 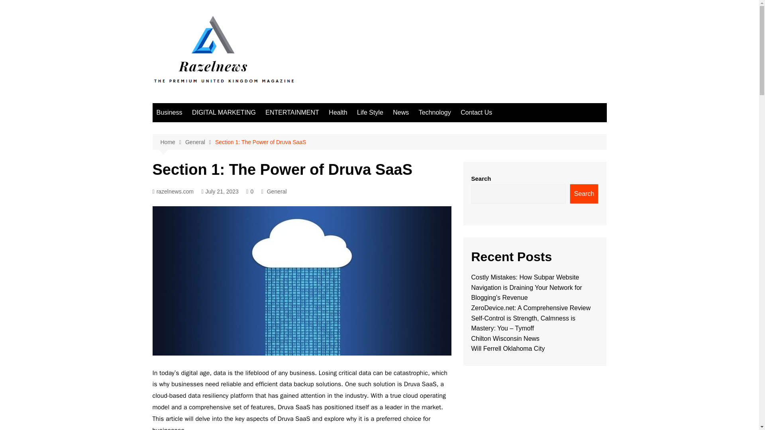 What do you see at coordinates (261, 142) in the screenshot?
I see `Section 1: The Power of Druva SaaS` at bounding box center [261, 142].